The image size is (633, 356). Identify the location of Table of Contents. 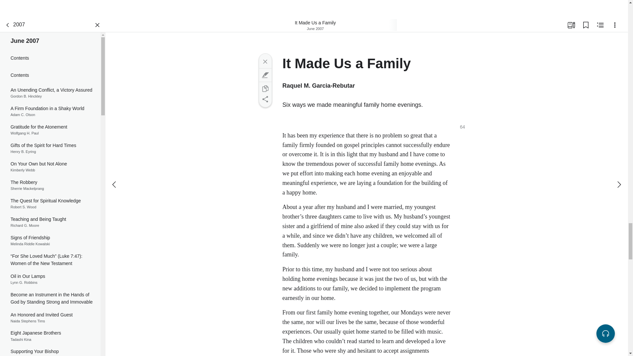
(50, 185).